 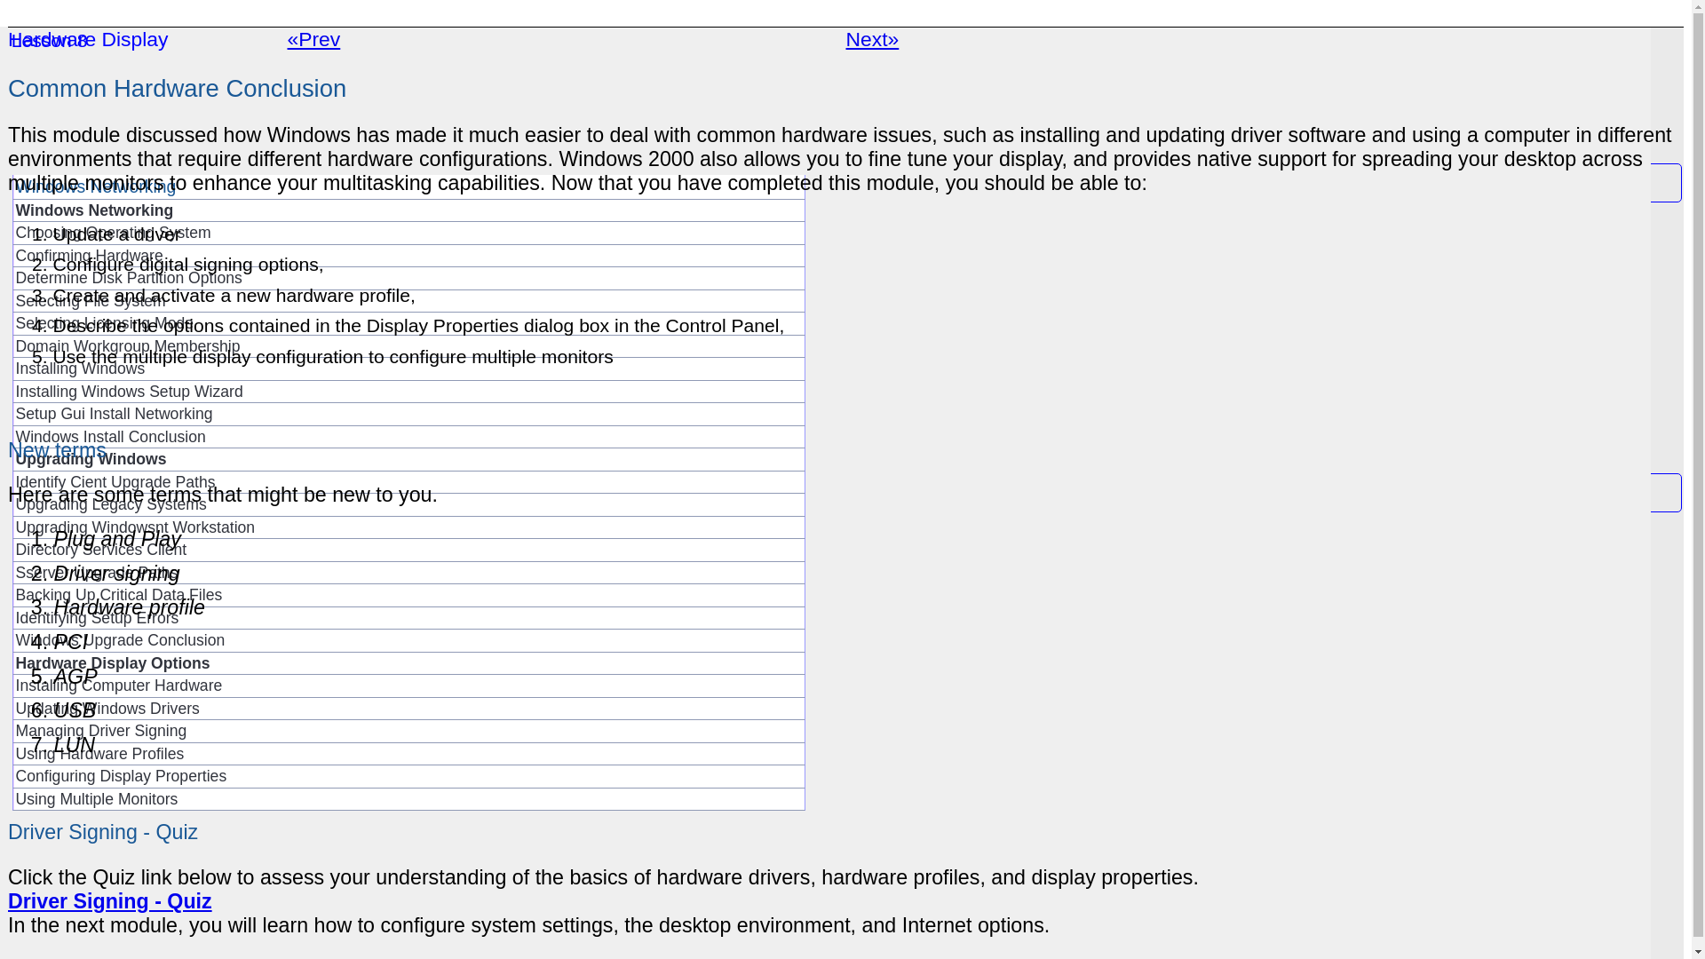 I want to click on Choosing Operating System, so click(x=408, y=233).